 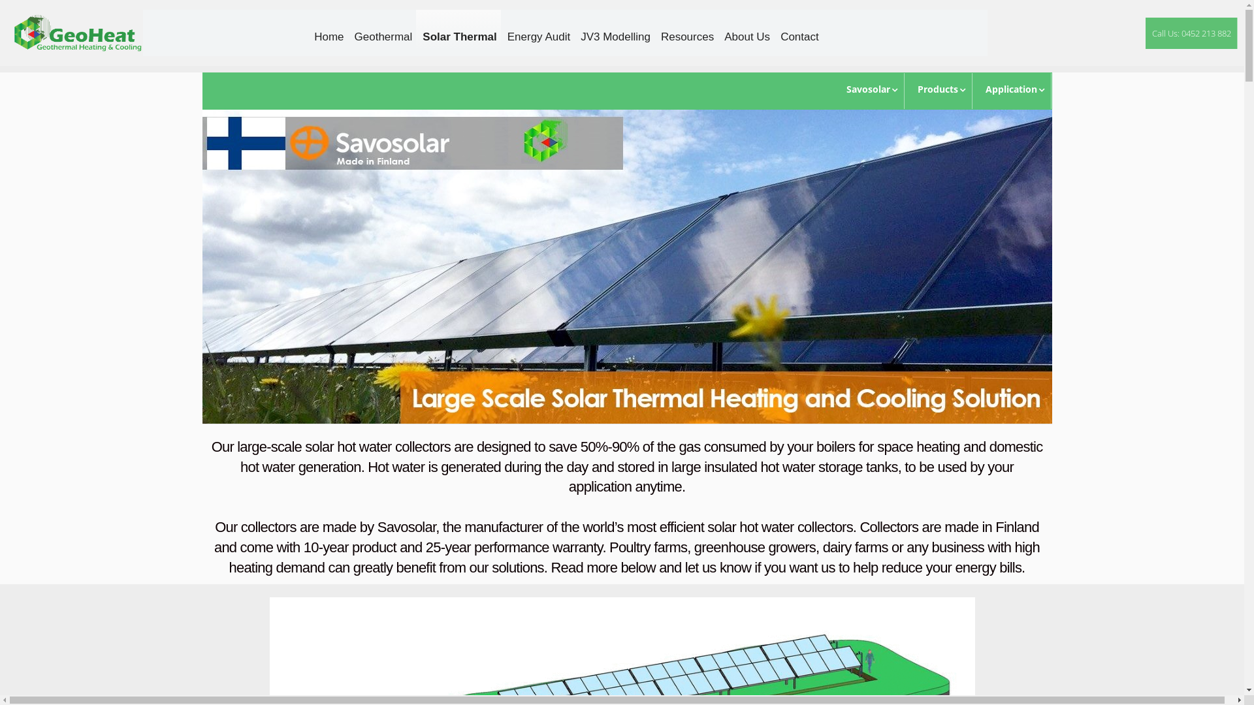 I want to click on Products, so click(x=938, y=91).